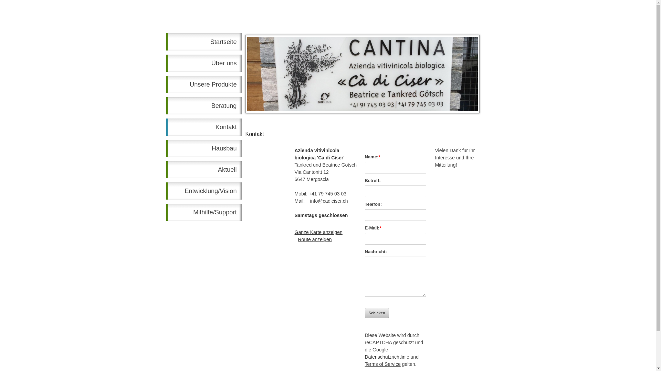 Image resolution: width=661 pixels, height=371 pixels. What do you see at coordinates (383, 364) in the screenshot?
I see `Terms of Service` at bounding box center [383, 364].